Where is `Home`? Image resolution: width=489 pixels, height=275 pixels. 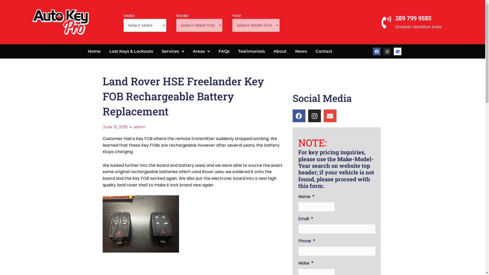 Home is located at coordinates (94, 51).